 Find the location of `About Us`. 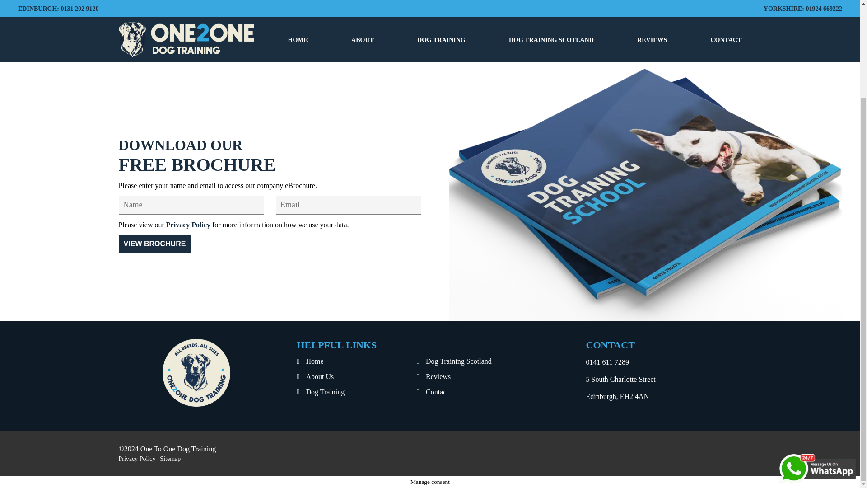

About Us is located at coordinates (357, 376).